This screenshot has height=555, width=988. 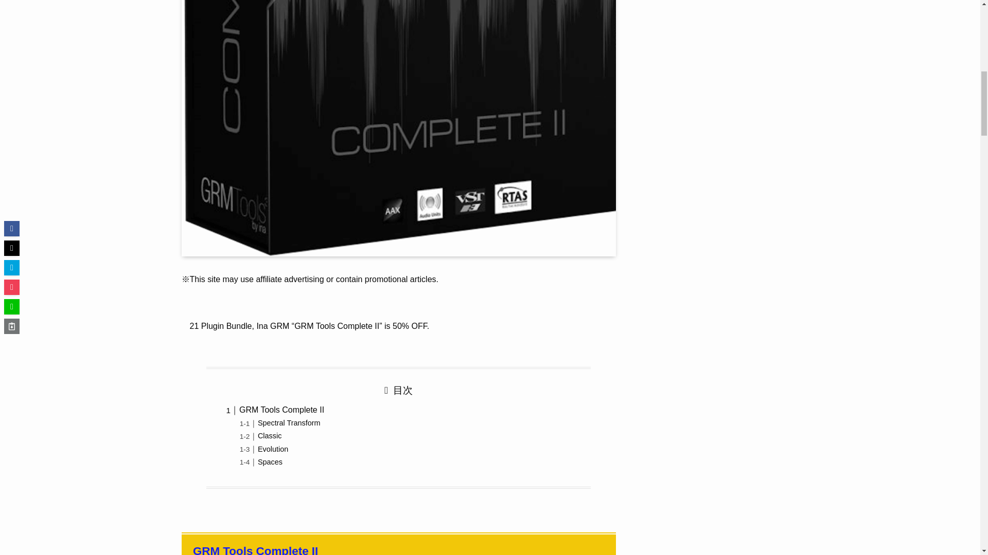 What do you see at coordinates (270, 462) in the screenshot?
I see `Spaces` at bounding box center [270, 462].